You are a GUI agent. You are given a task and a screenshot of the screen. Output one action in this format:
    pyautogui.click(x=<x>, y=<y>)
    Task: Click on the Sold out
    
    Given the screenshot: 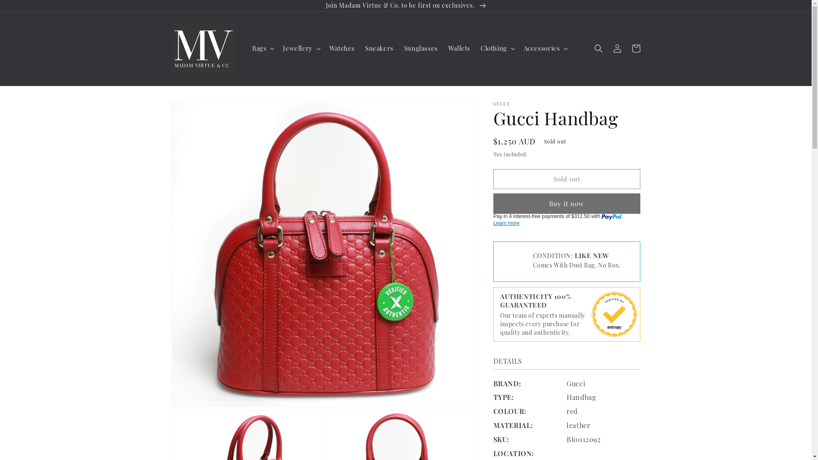 What is the action you would take?
    pyautogui.click(x=567, y=179)
    